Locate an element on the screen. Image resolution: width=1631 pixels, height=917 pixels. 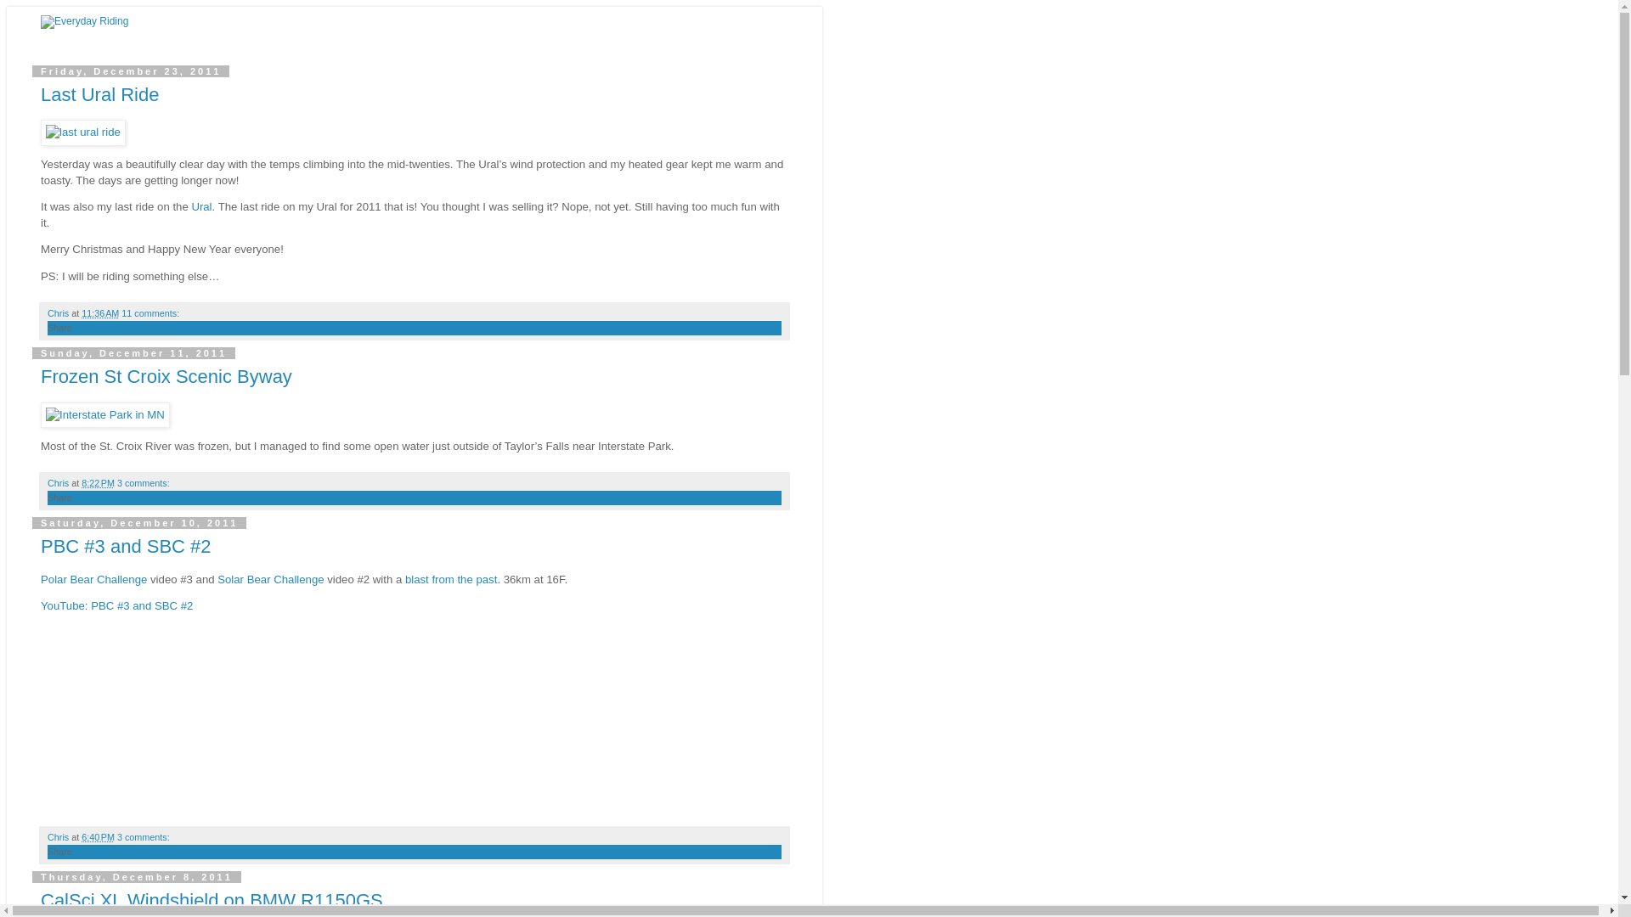
CalSci XL Windshield on BMW R1150GS is located at coordinates (212, 900).